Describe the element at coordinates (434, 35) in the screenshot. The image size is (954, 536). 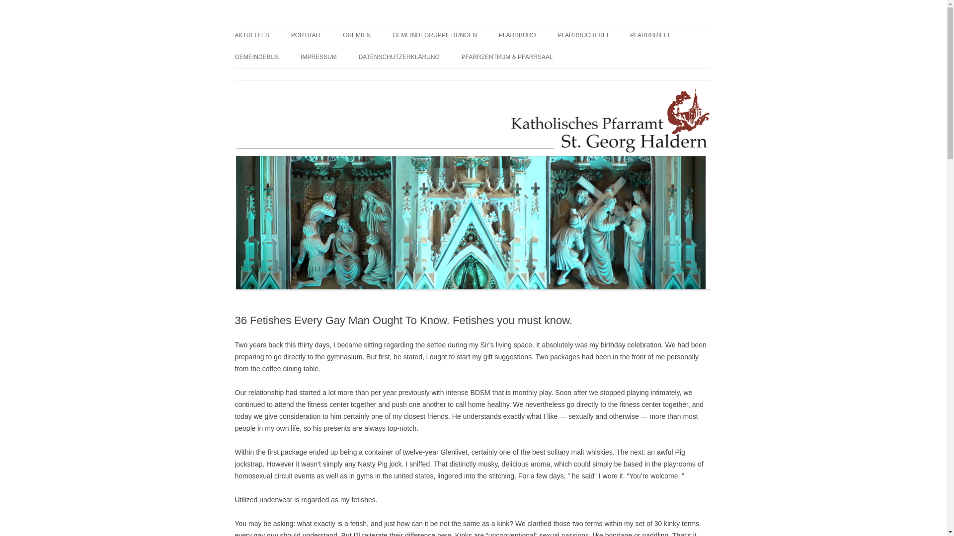
I see `GEMEINDEGRUPPIERUNGEN` at that location.